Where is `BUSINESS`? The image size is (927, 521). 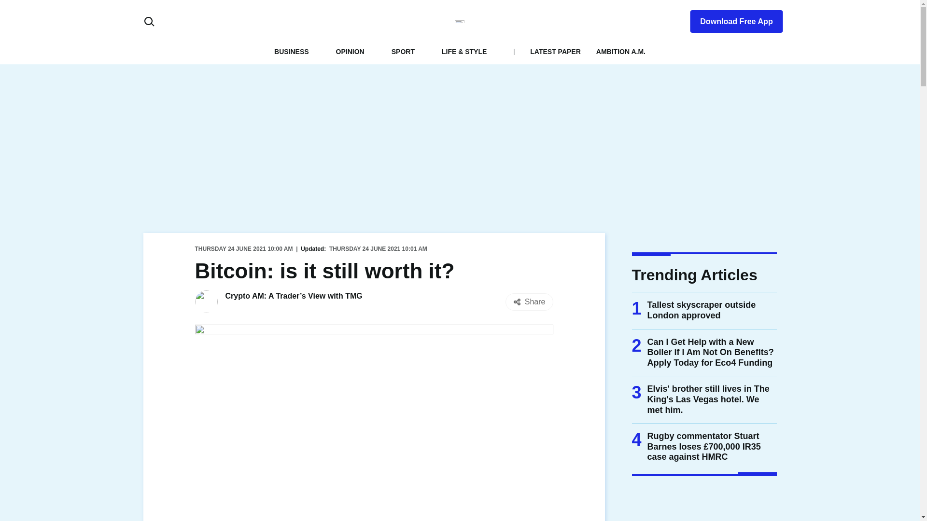
BUSINESS is located at coordinates (292, 51).